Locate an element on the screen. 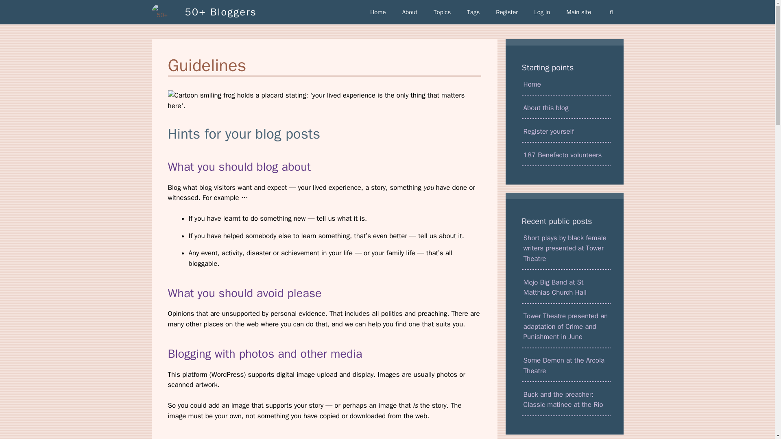 The width and height of the screenshot is (781, 439). Home is located at coordinates (565, 85).